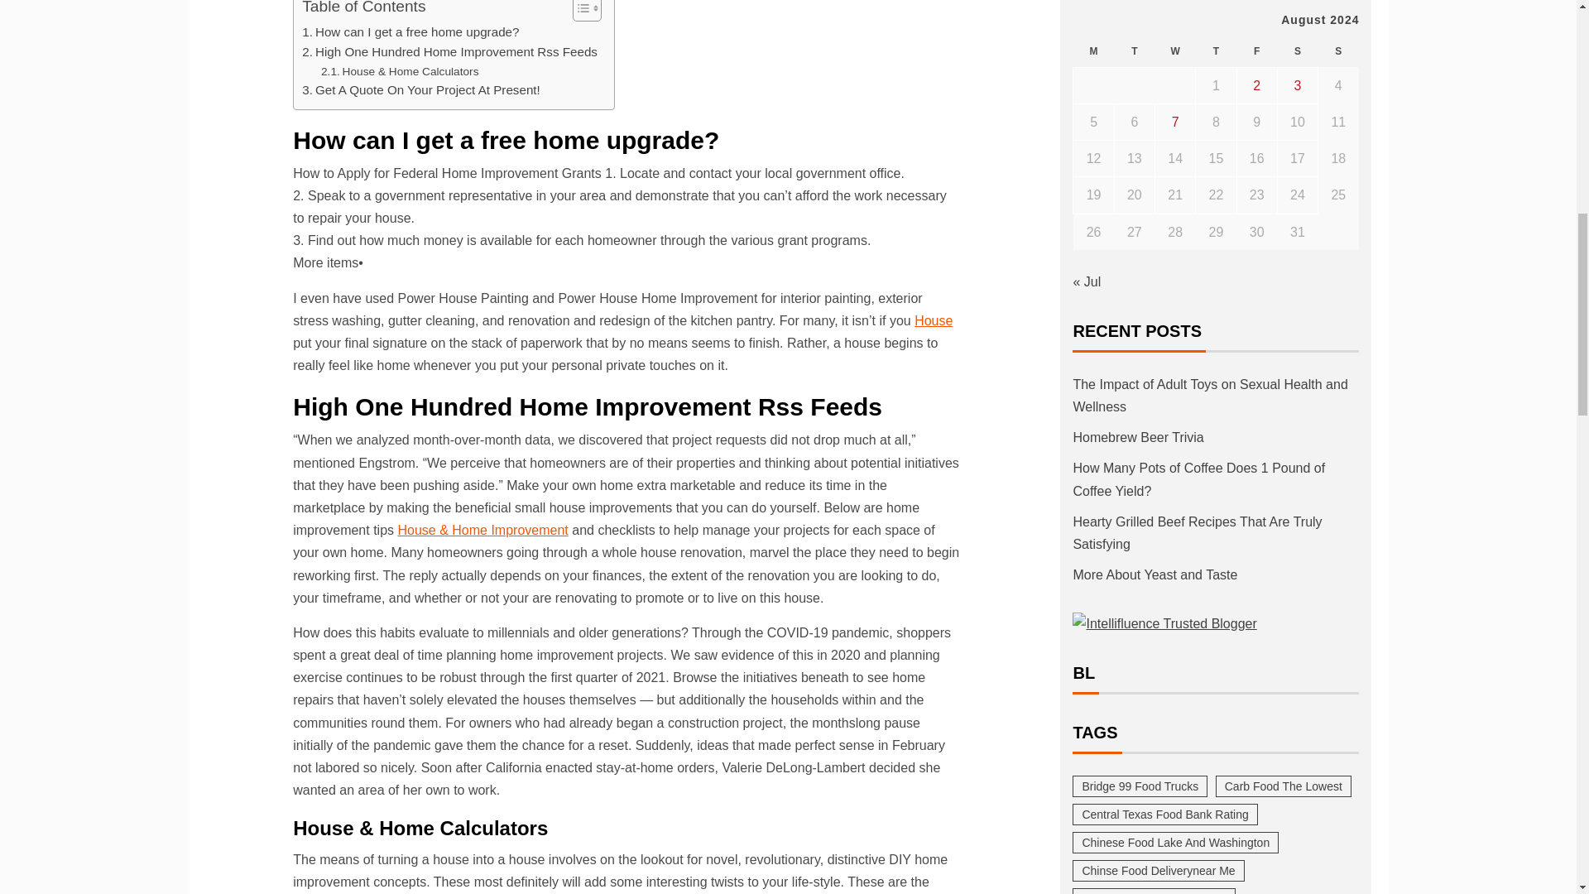 The width and height of the screenshot is (1589, 894). What do you see at coordinates (420, 89) in the screenshot?
I see `Get A Quote On Your Project At Present!` at bounding box center [420, 89].